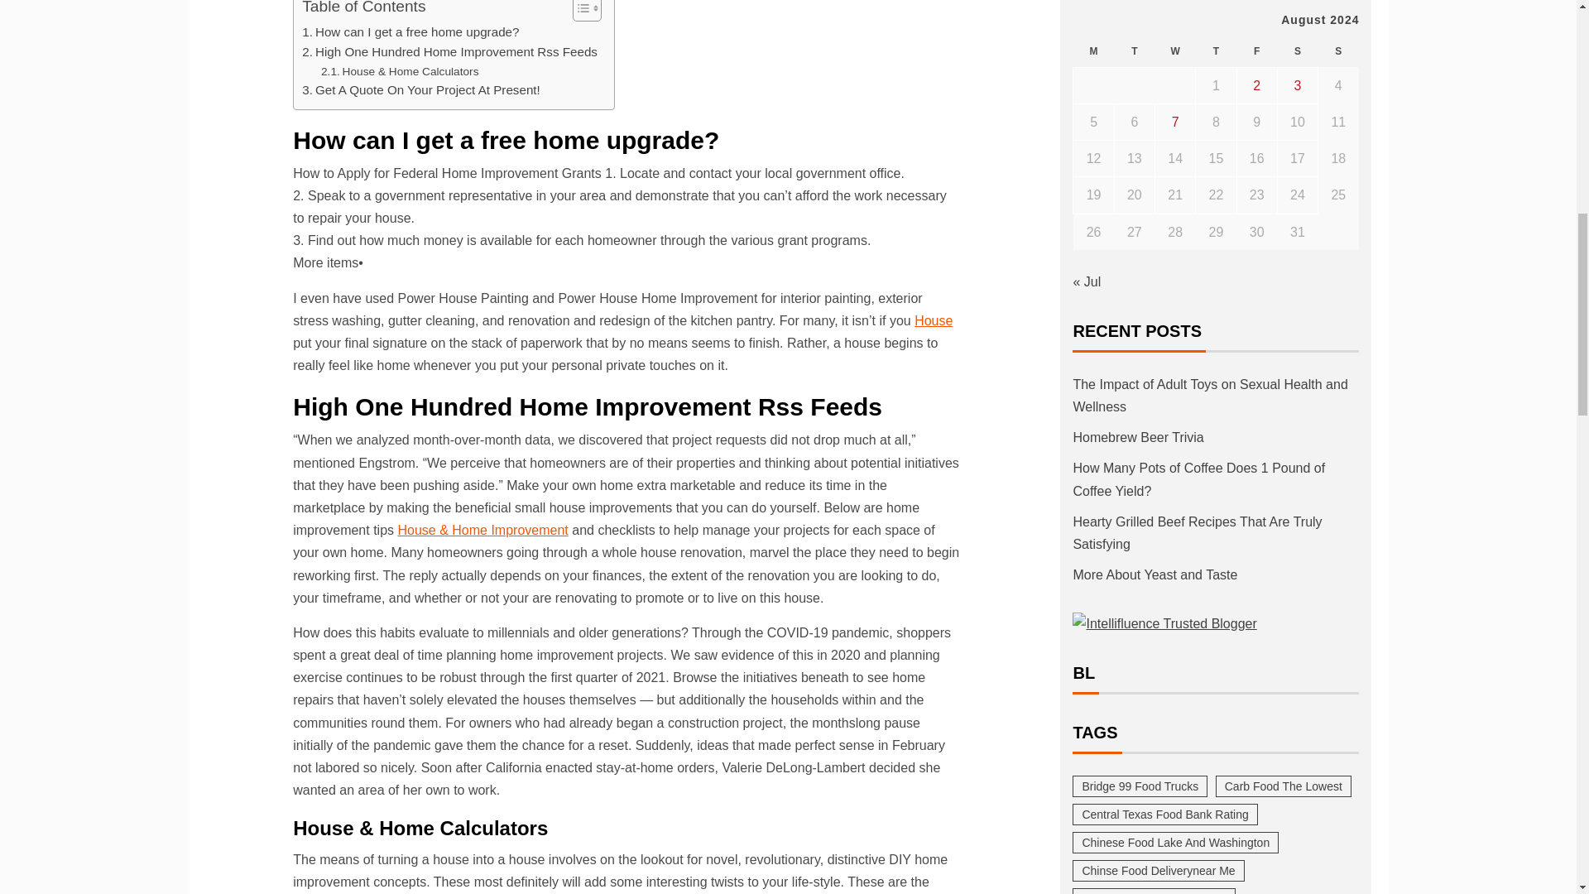 The width and height of the screenshot is (1589, 894). What do you see at coordinates (420, 89) in the screenshot?
I see `Get A Quote On Your Project At Present!` at bounding box center [420, 89].